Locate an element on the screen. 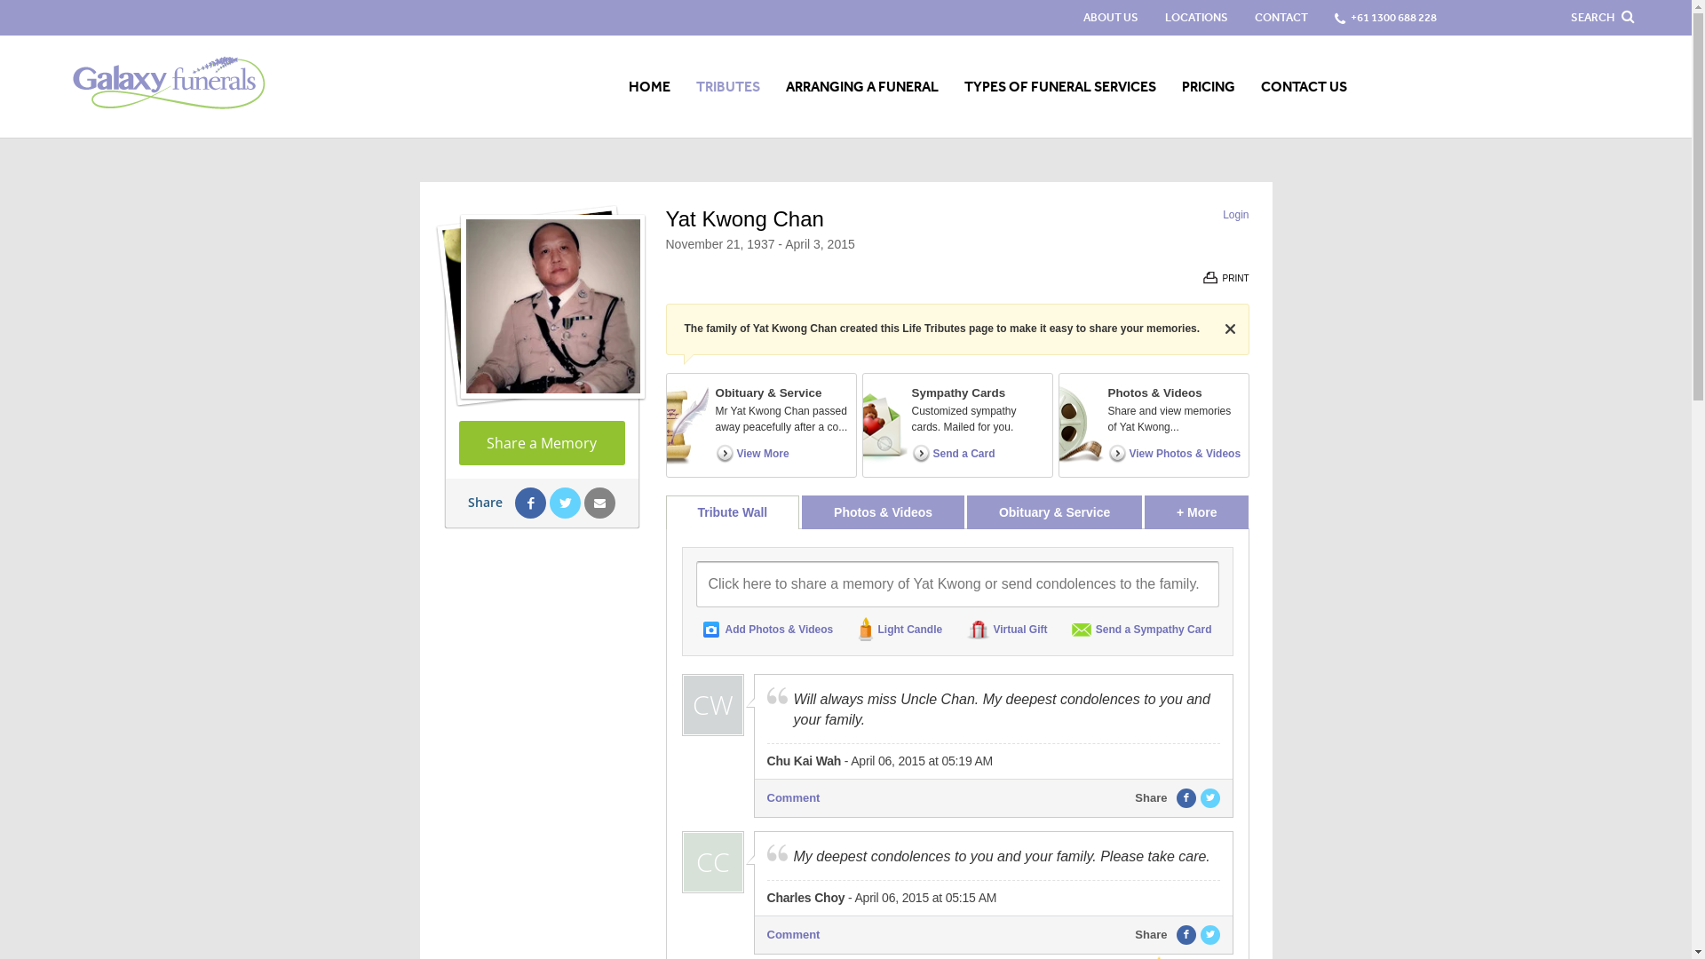  Share this post on Facebook is located at coordinates (1186, 935).